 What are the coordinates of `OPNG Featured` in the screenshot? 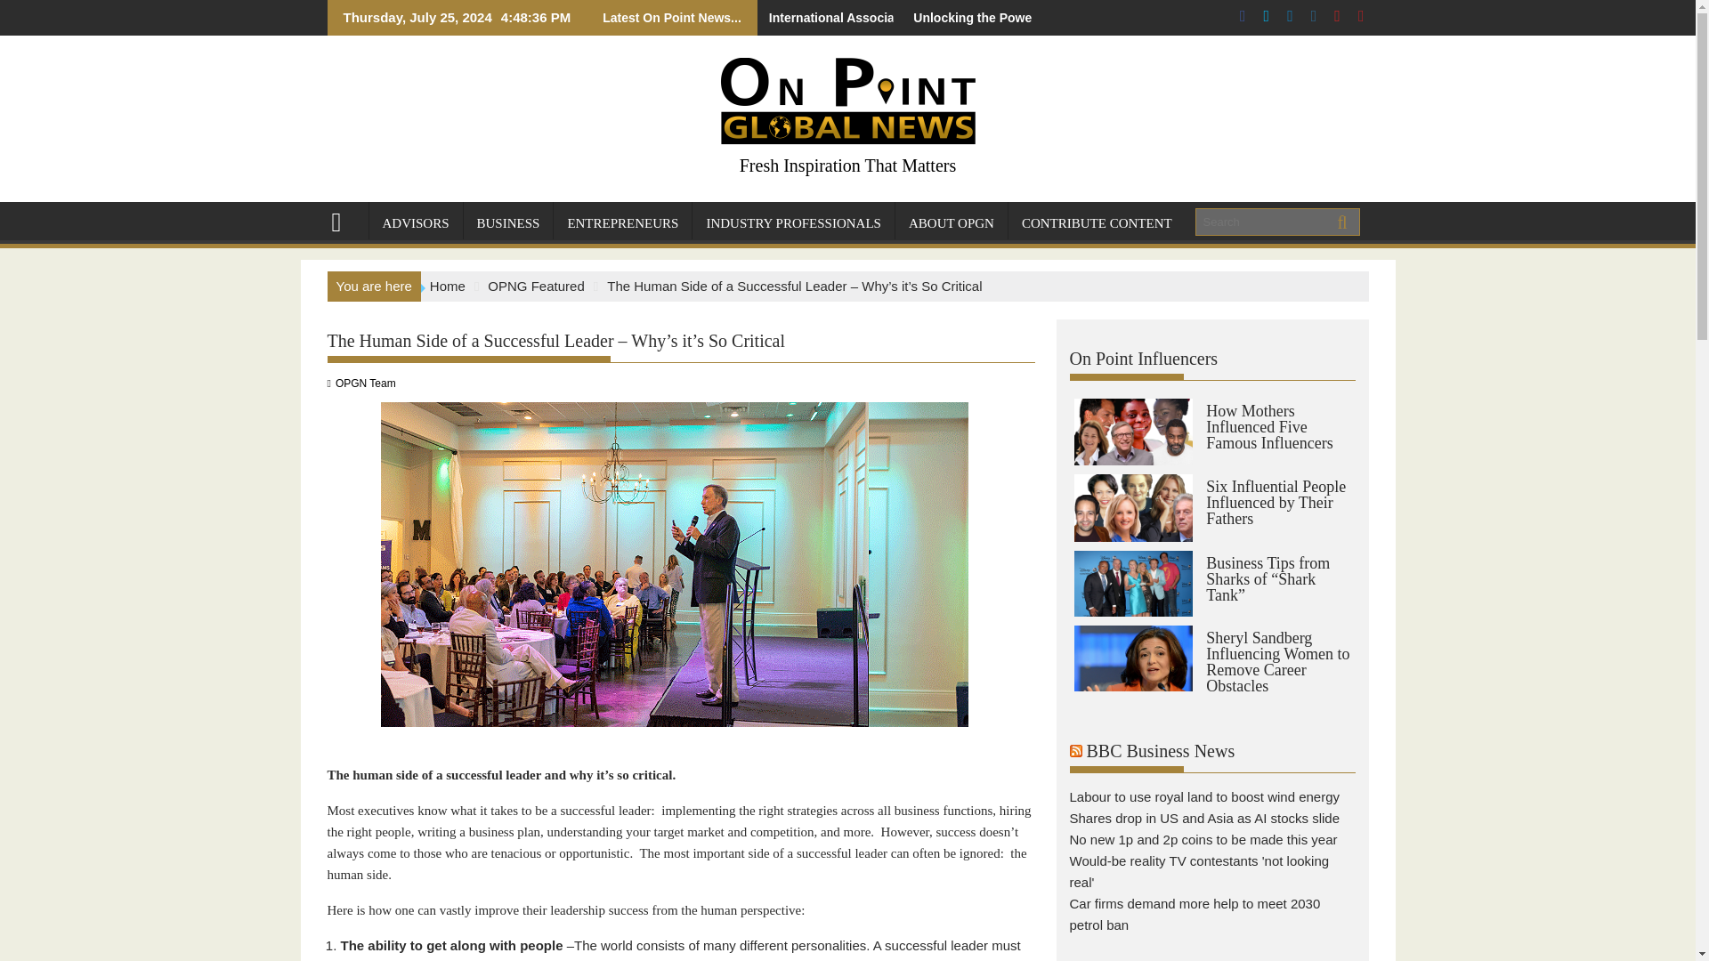 It's located at (536, 286).